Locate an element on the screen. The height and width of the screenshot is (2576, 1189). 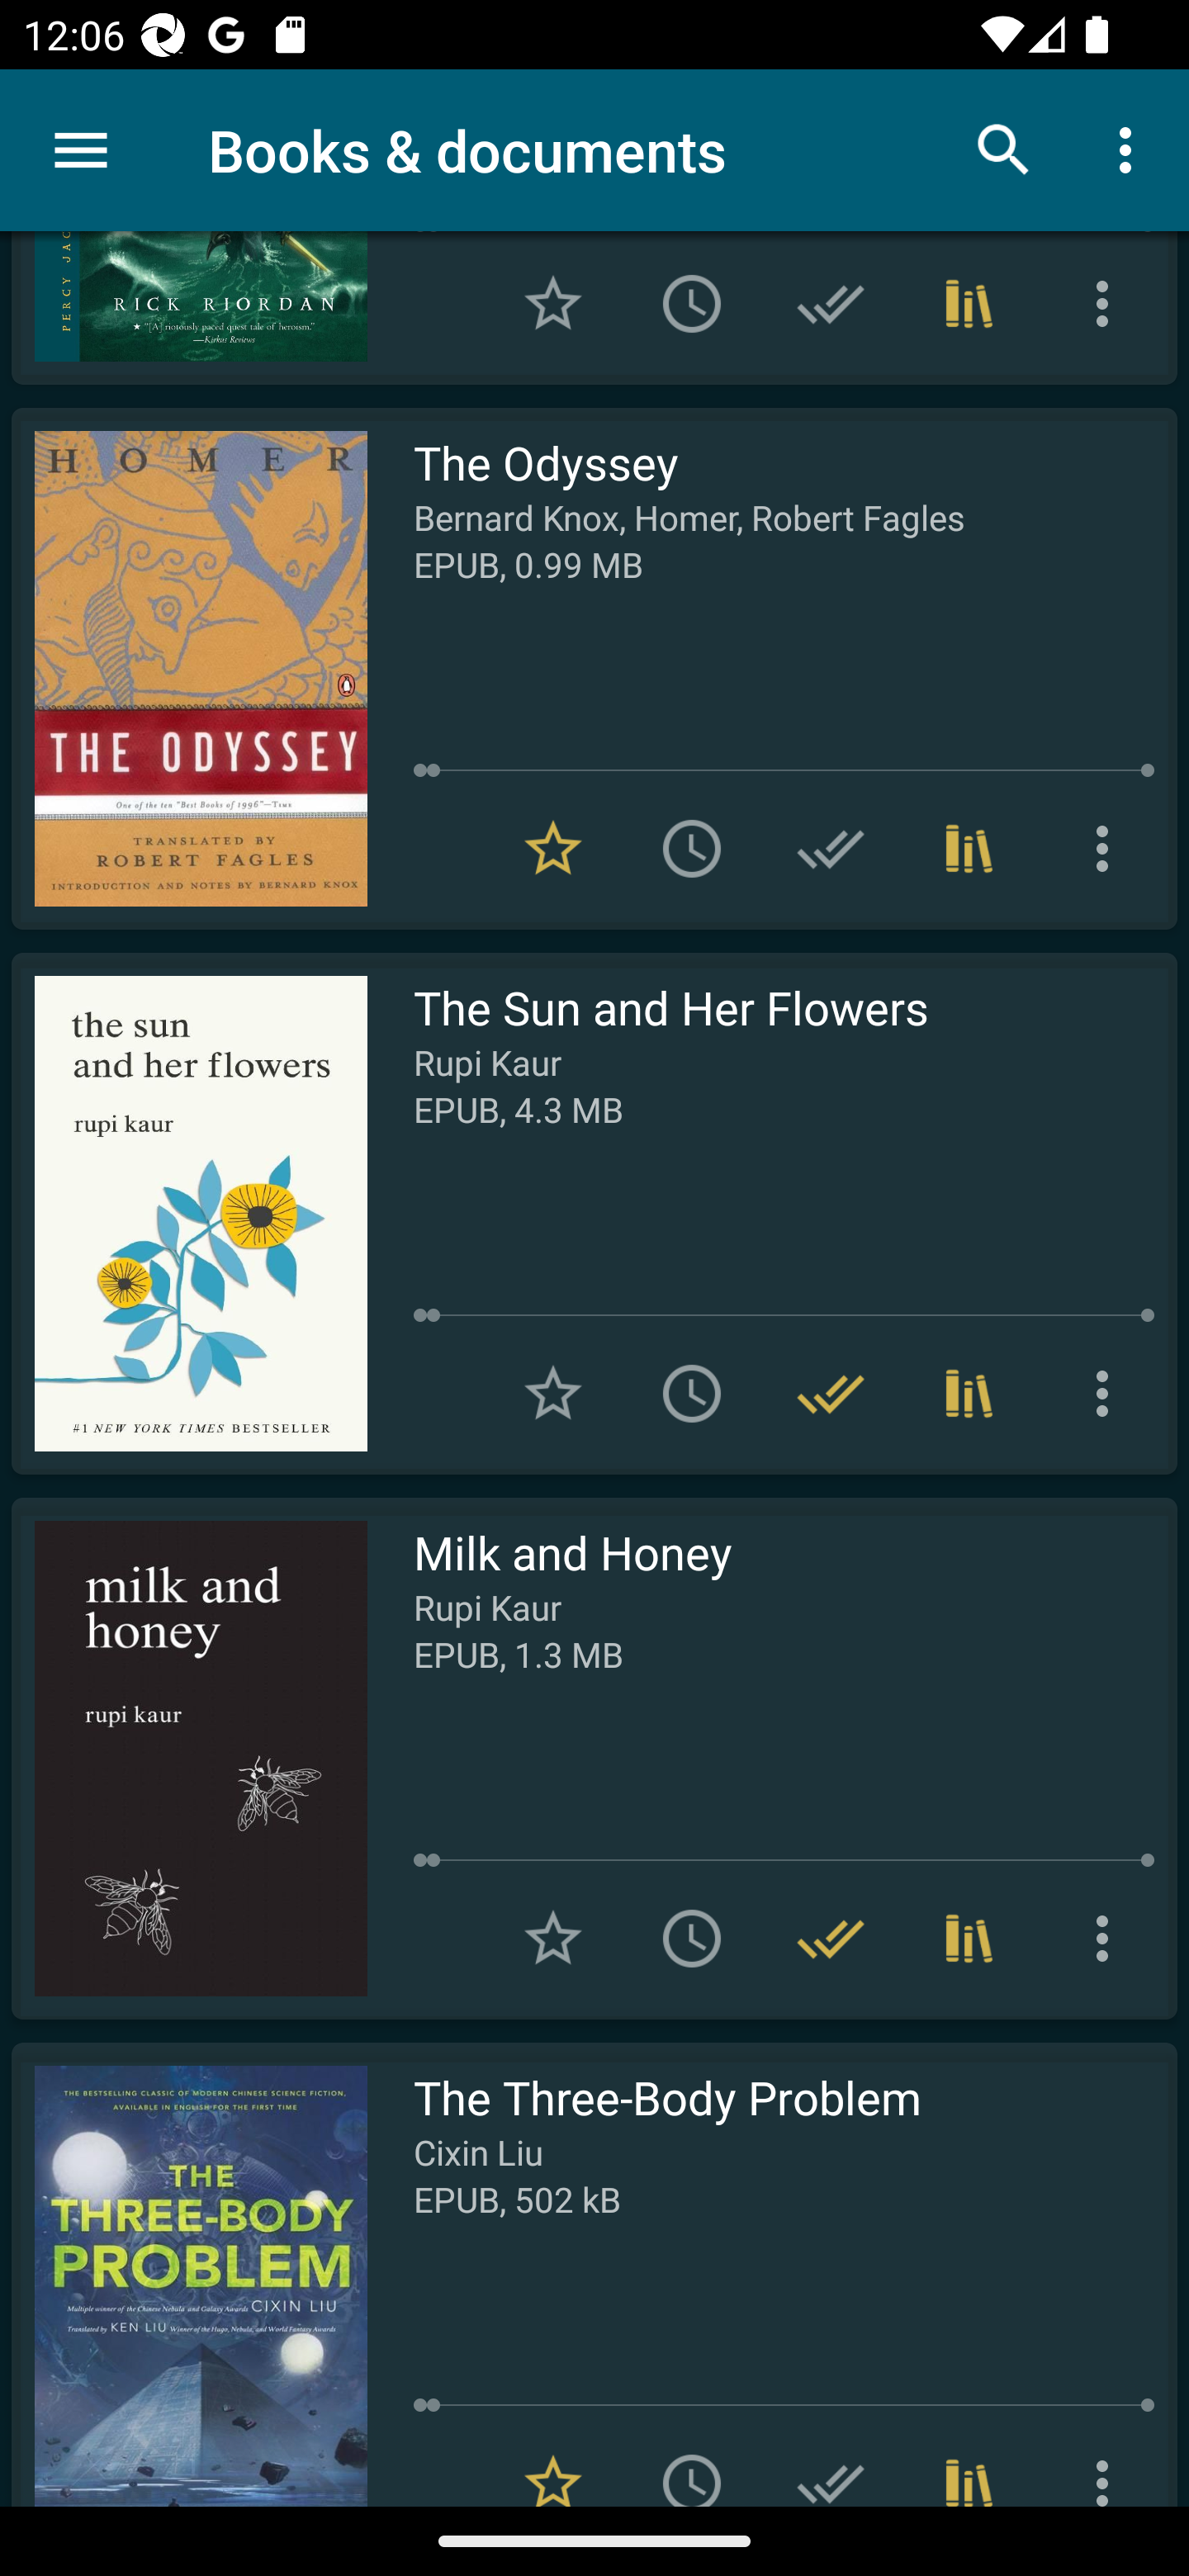
Read The Sun and Her Flowers is located at coordinates (189, 1213).